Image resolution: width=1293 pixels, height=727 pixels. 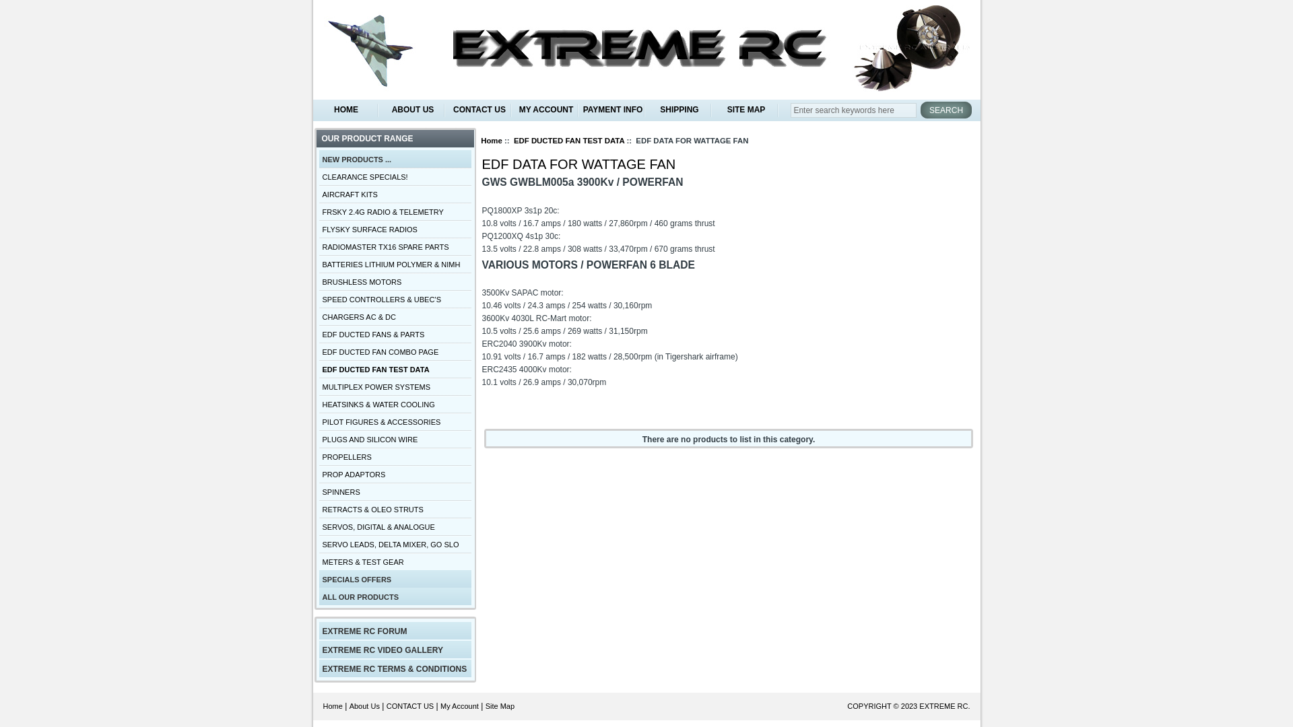 I want to click on ABOUT US, so click(x=413, y=110).